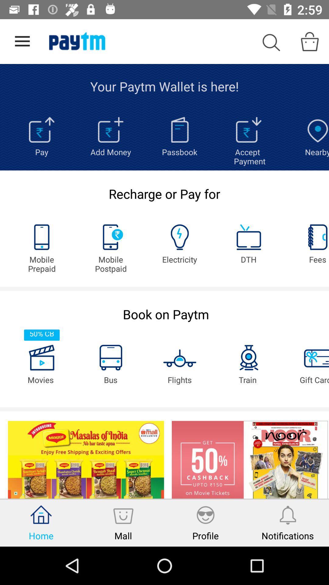 The height and width of the screenshot is (585, 329). What do you see at coordinates (164, 86) in the screenshot?
I see `click your paytm wallet icon` at bounding box center [164, 86].